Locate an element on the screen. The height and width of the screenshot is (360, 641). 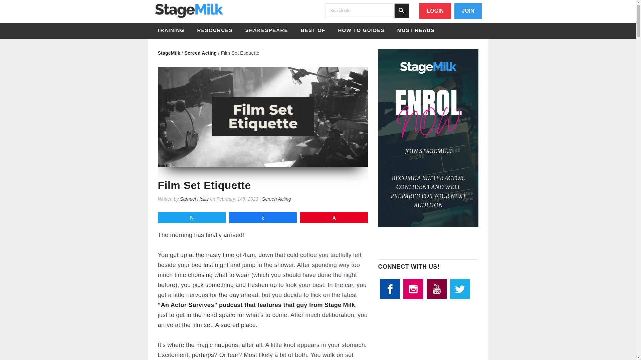
BEST OF is located at coordinates (313, 30).